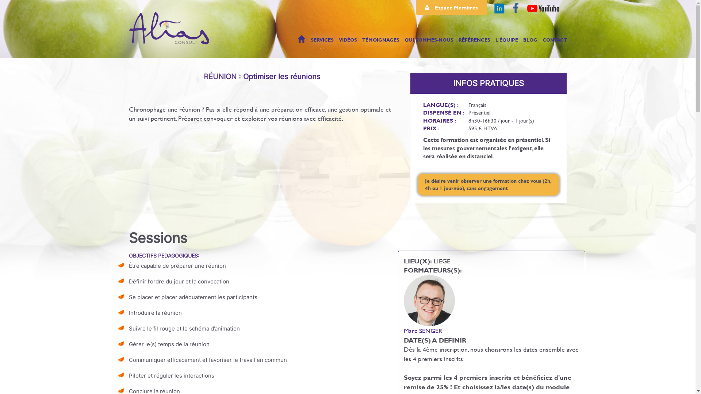 This screenshot has width=701, height=394. Describe the element at coordinates (543, 8) in the screenshot. I see `Youtube` at that location.